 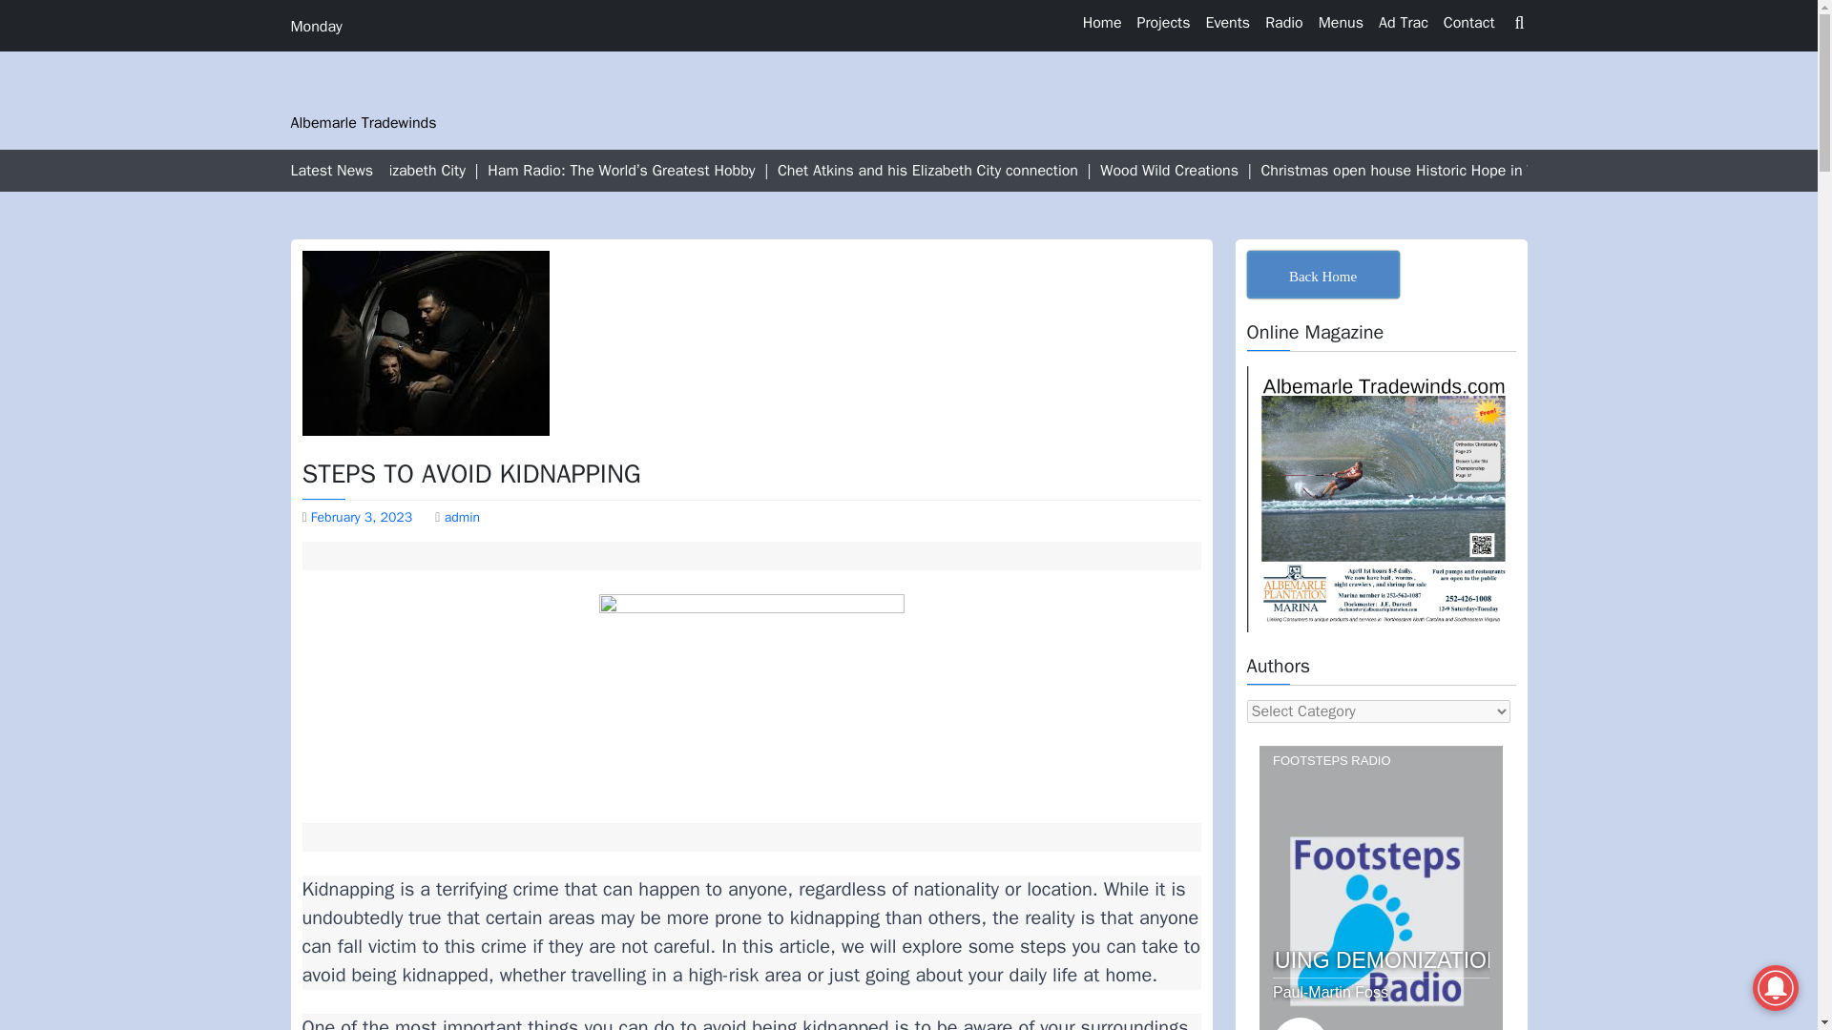 What do you see at coordinates (1322, 275) in the screenshot?
I see `Back to Home` at bounding box center [1322, 275].